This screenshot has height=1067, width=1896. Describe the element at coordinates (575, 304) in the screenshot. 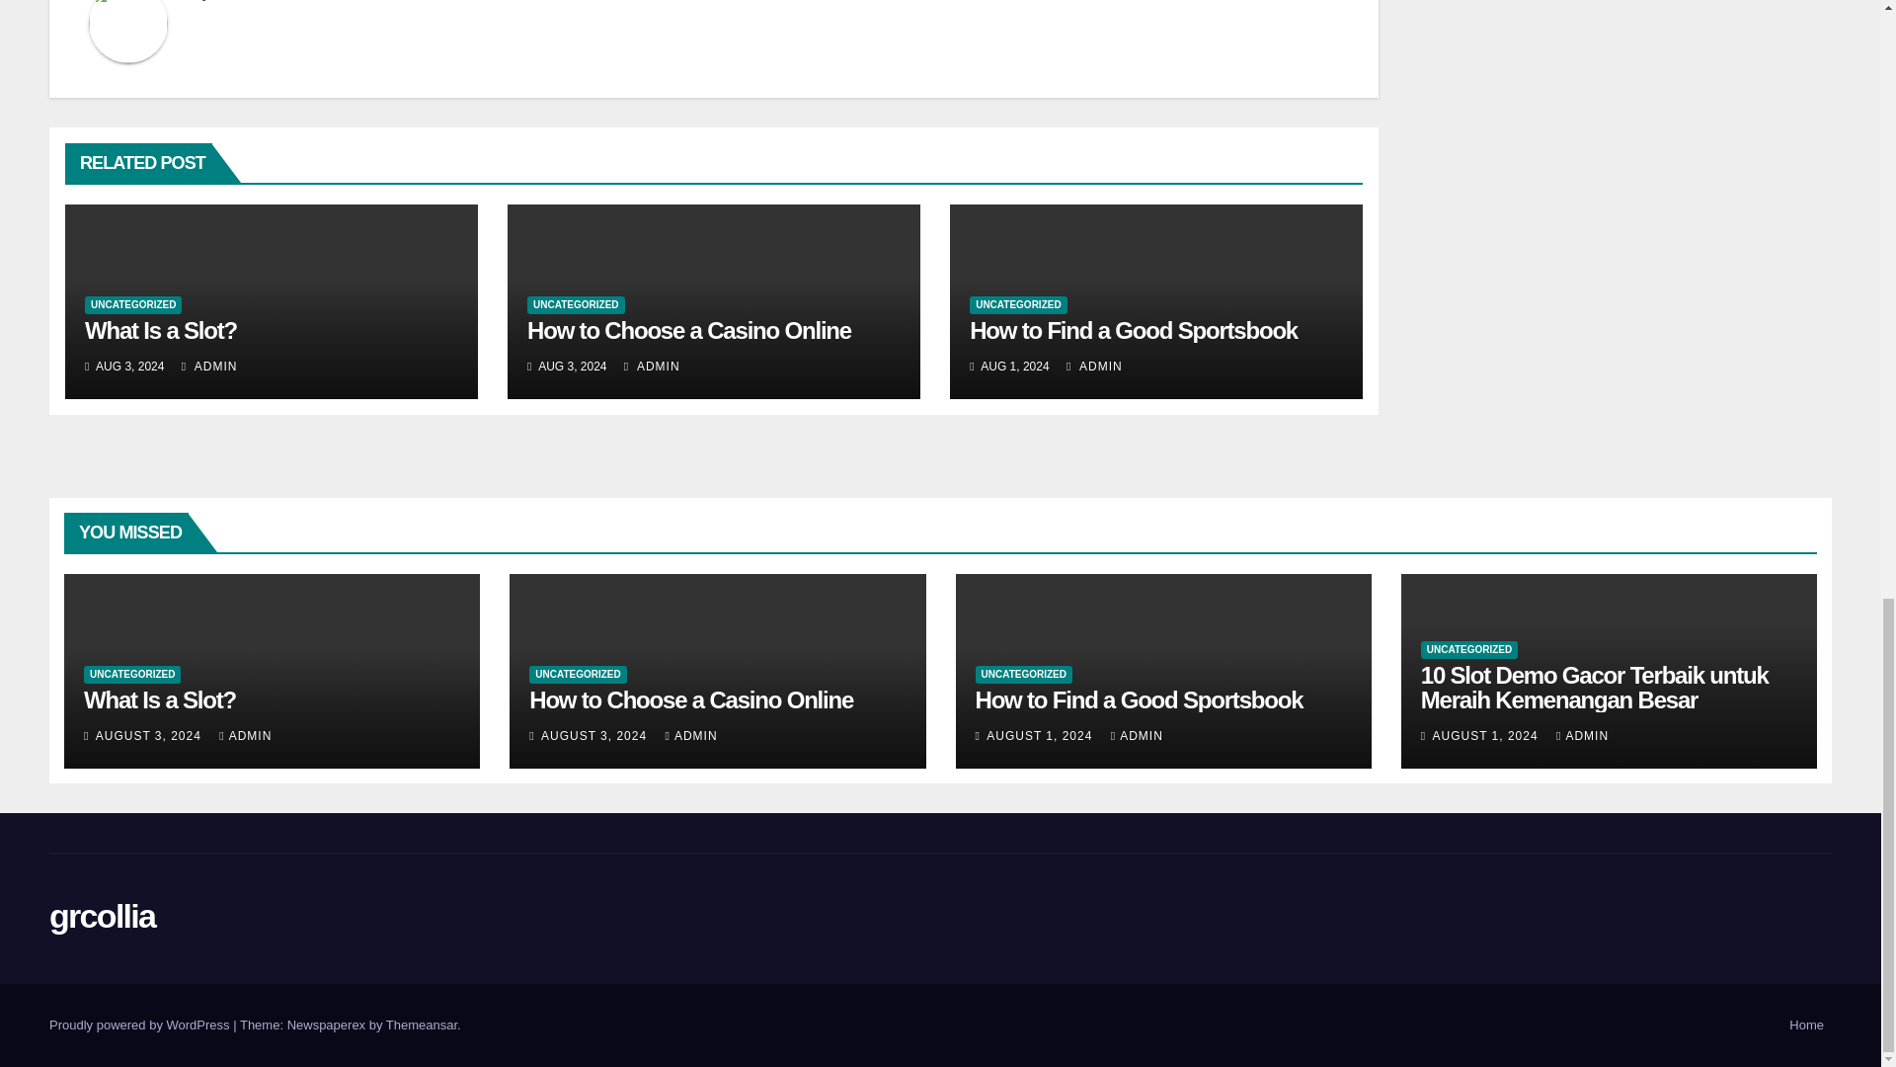

I see `UNCATEGORIZED` at that location.